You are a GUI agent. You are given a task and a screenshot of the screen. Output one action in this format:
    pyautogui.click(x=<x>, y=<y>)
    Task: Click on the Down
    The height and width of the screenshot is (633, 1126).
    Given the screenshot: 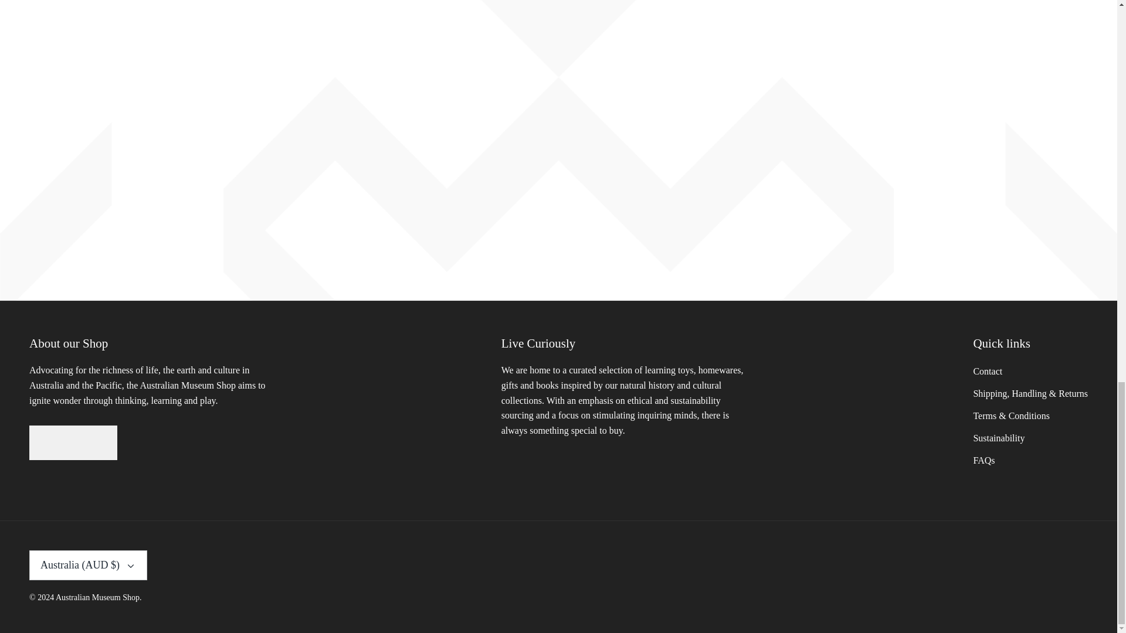 What is the action you would take?
    pyautogui.click(x=130, y=566)
    